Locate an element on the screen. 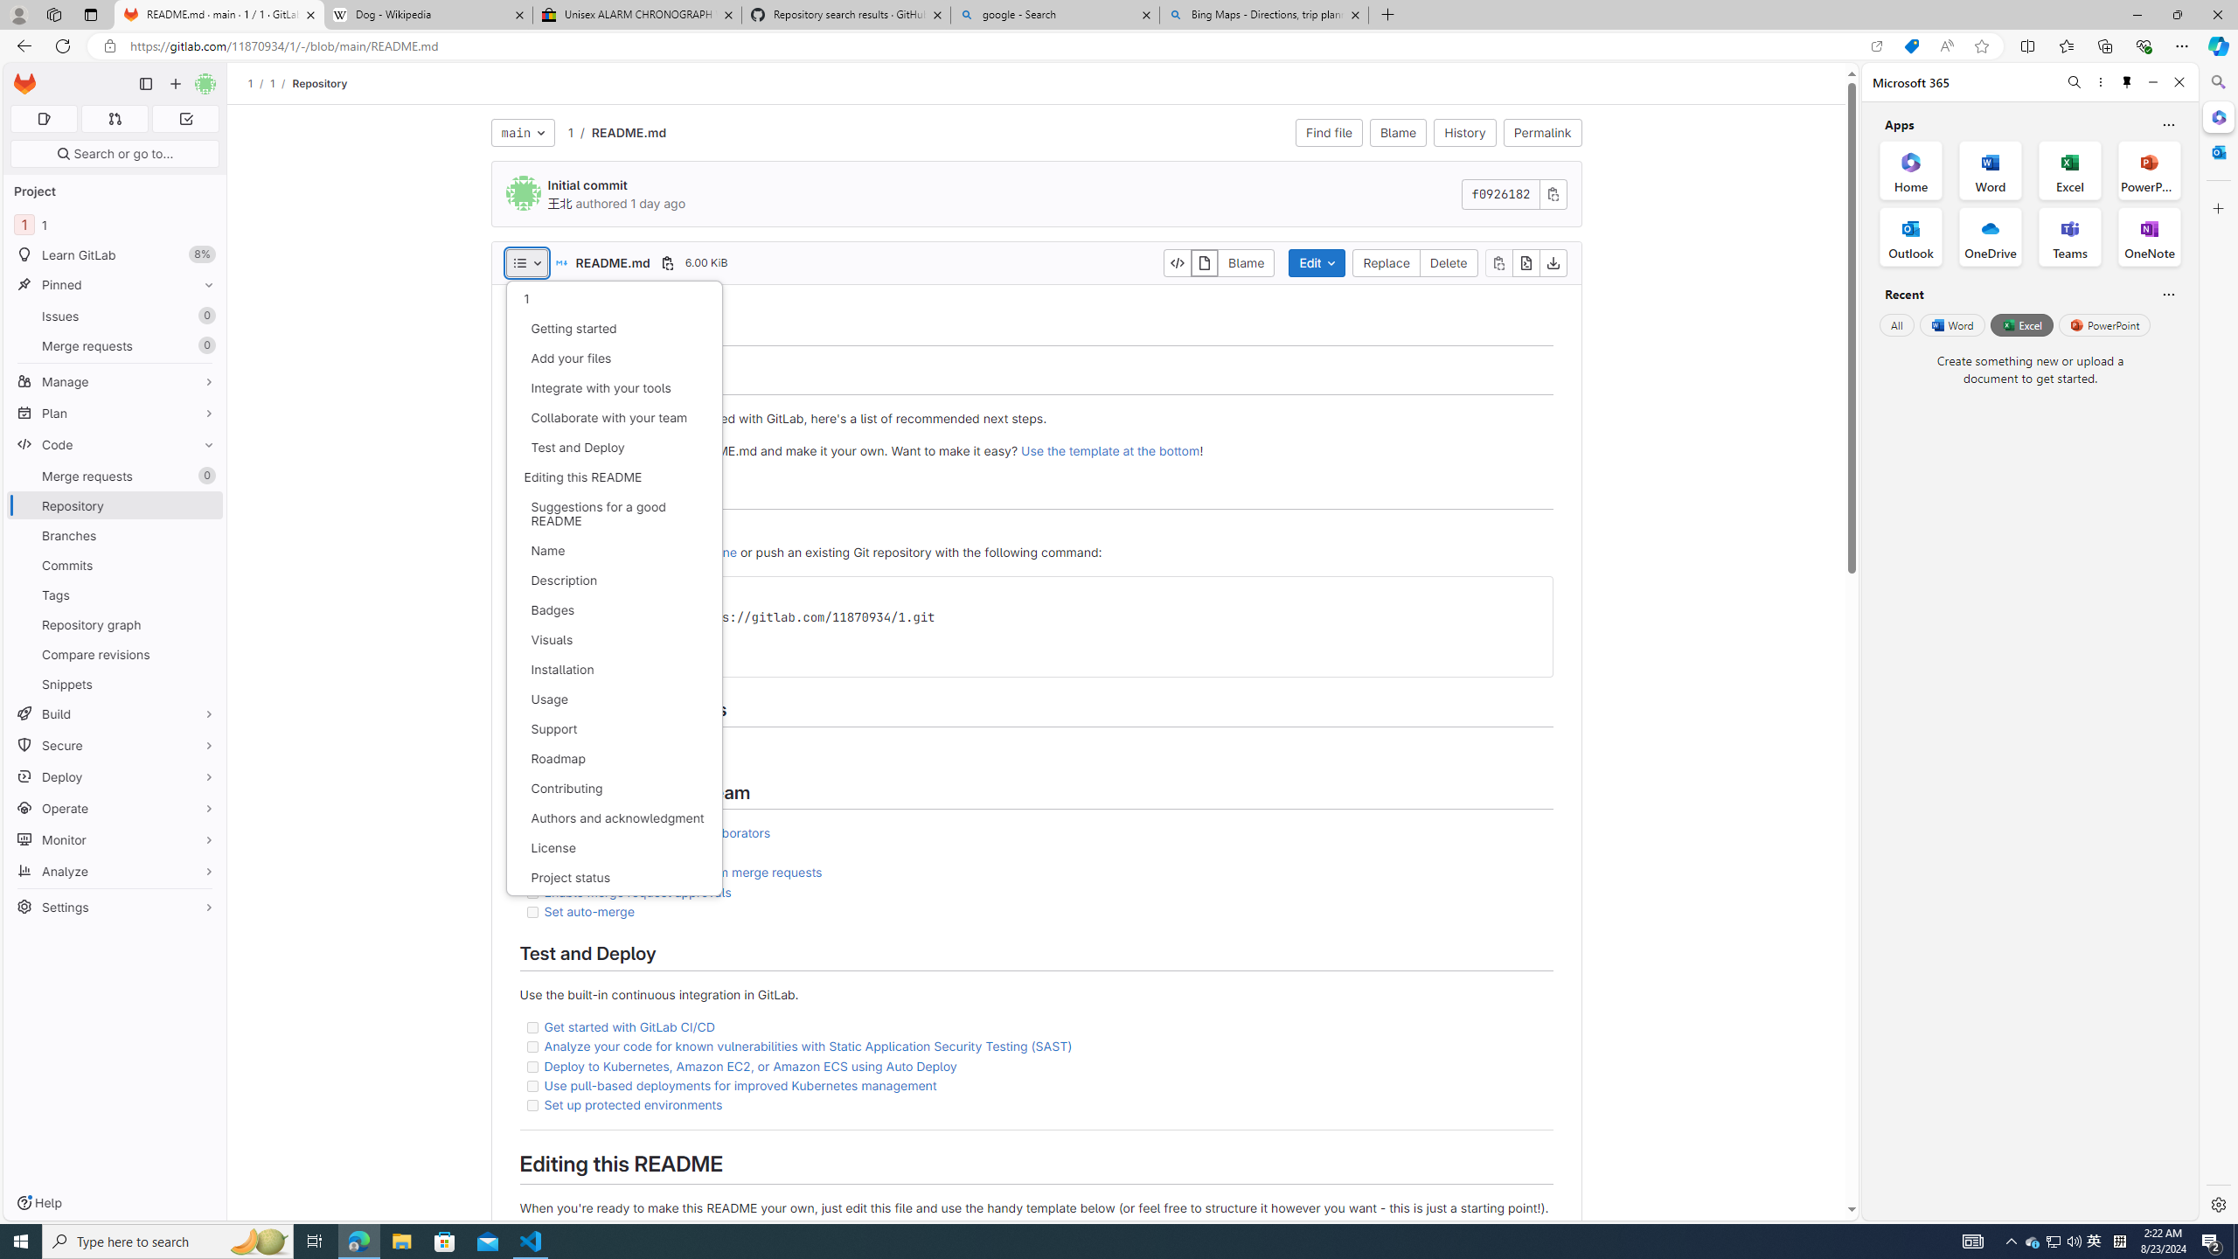 The image size is (2238, 1259). Find file is located at coordinates (1329, 133).